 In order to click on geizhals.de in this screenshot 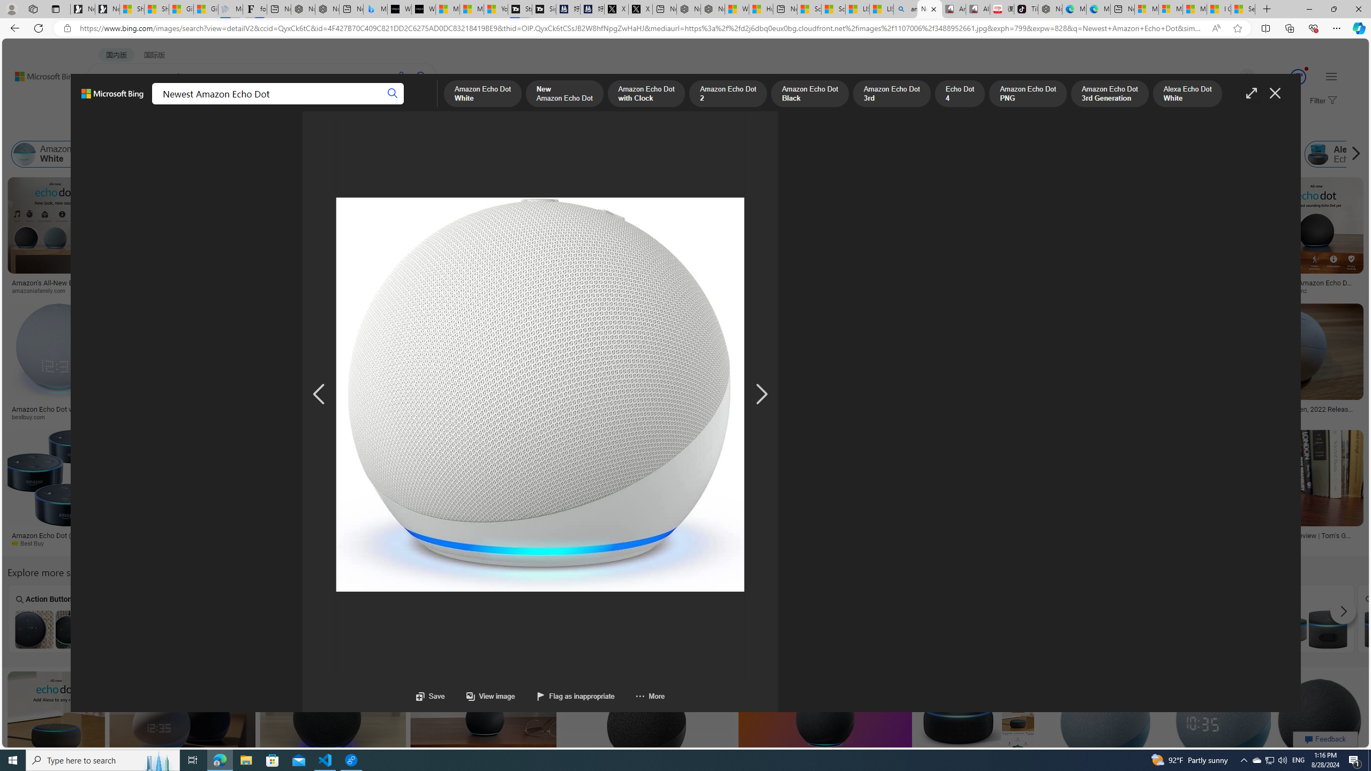, I will do `click(788, 543)`.